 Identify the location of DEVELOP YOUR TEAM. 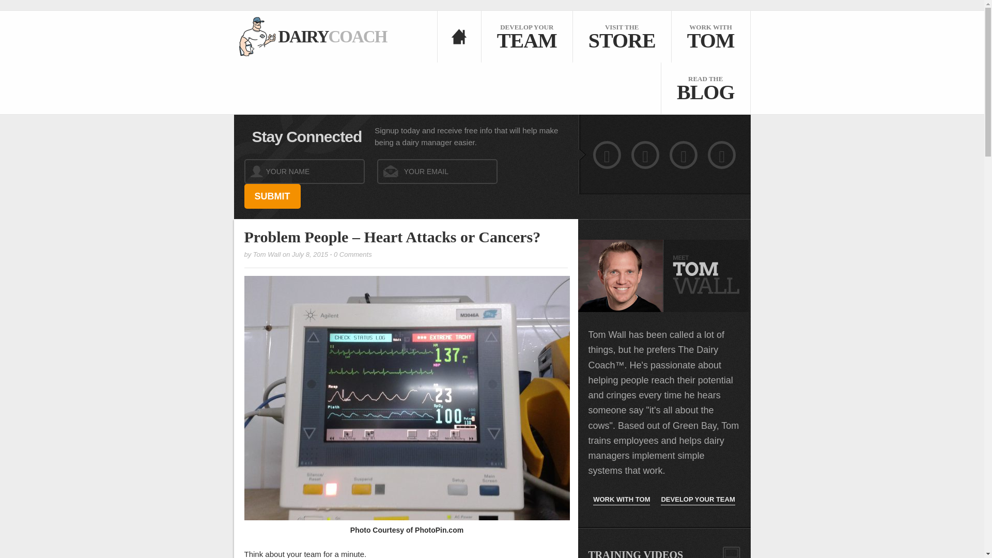
(698, 499).